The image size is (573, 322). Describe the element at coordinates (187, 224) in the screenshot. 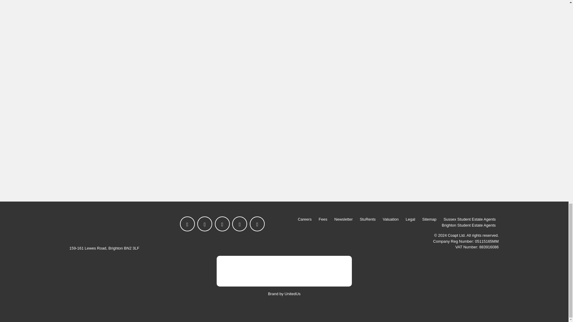

I see `Coapt on Facebook` at that location.